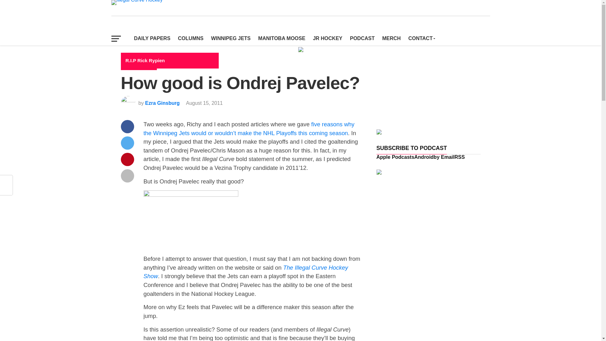  What do you see at coordinates (152, 39) in the screenshot?
I see `DAILY PAPERS` at bounding box center [152, 39].